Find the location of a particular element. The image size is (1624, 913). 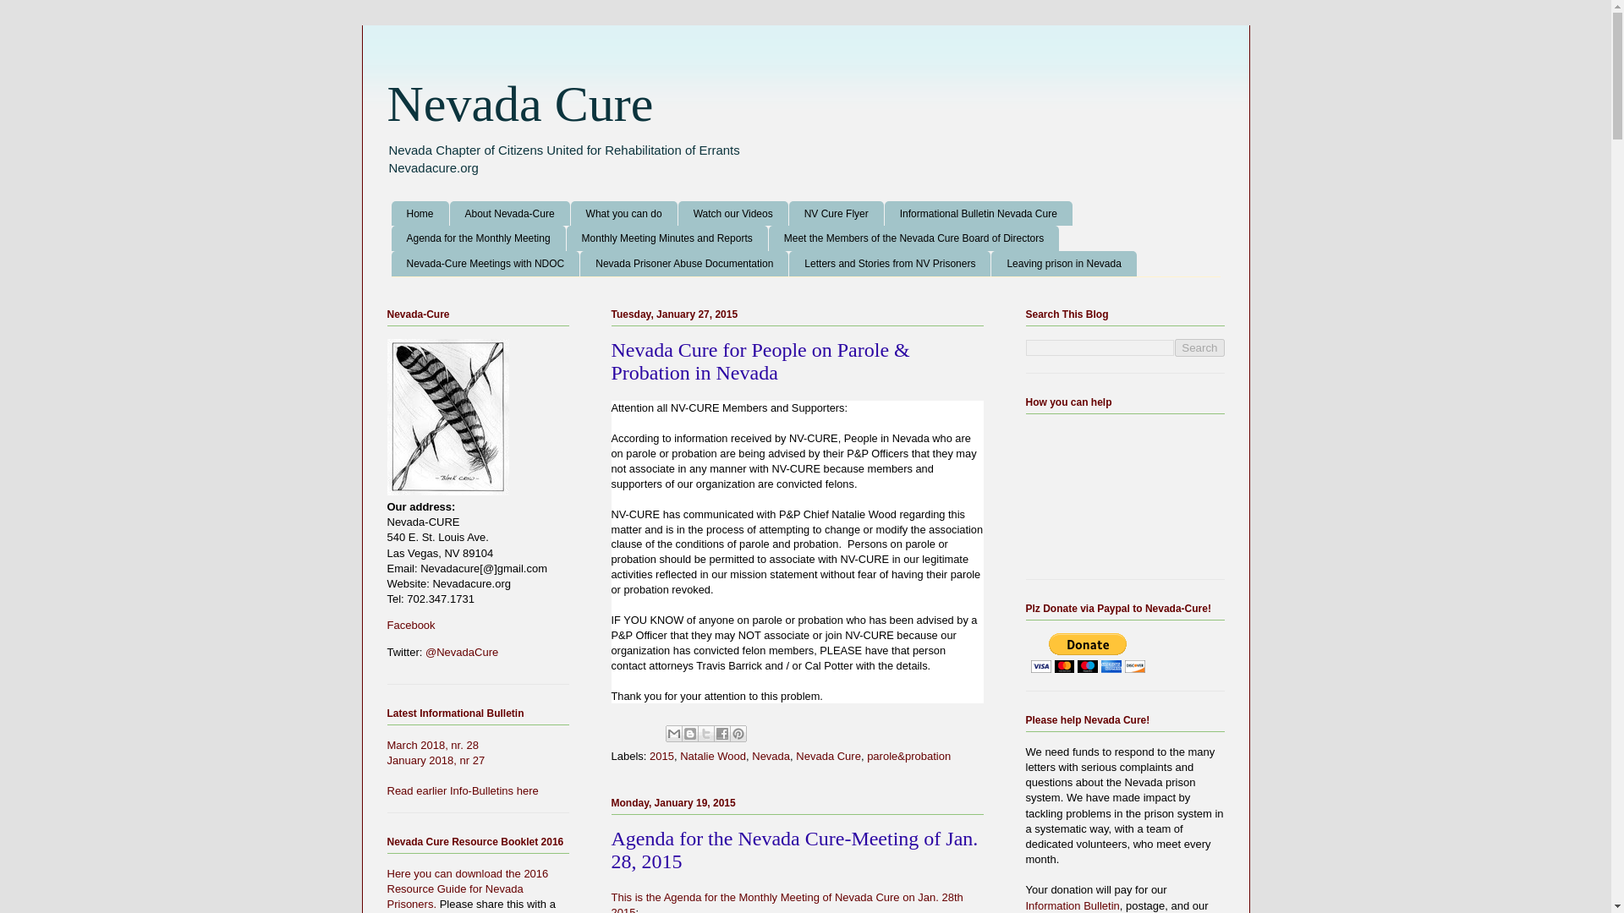

BlogThis! is located at coordinates (690, 734).